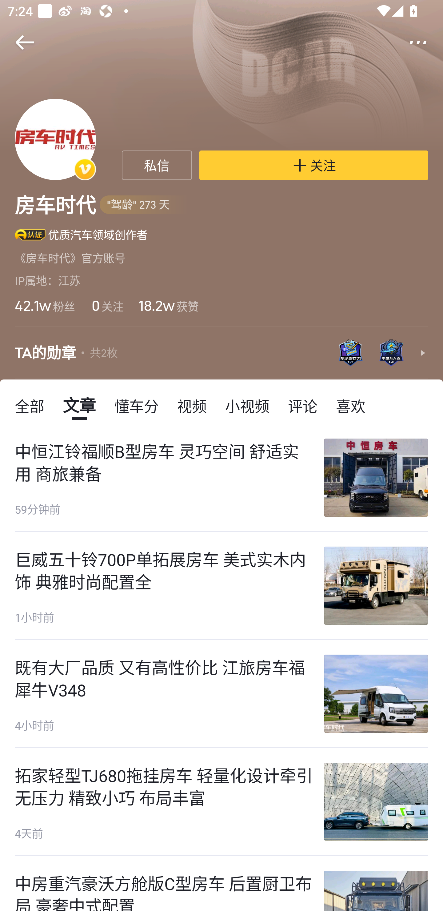 The height and width of the screenshot is (911, 443). What do you see at coordinates (221, 478) in the screenshot?
I see `中恒江铃福顺B型房车 灵巧空间 舒适实用 商旅兼备 59分钟前` at bounding box center [221, 478].